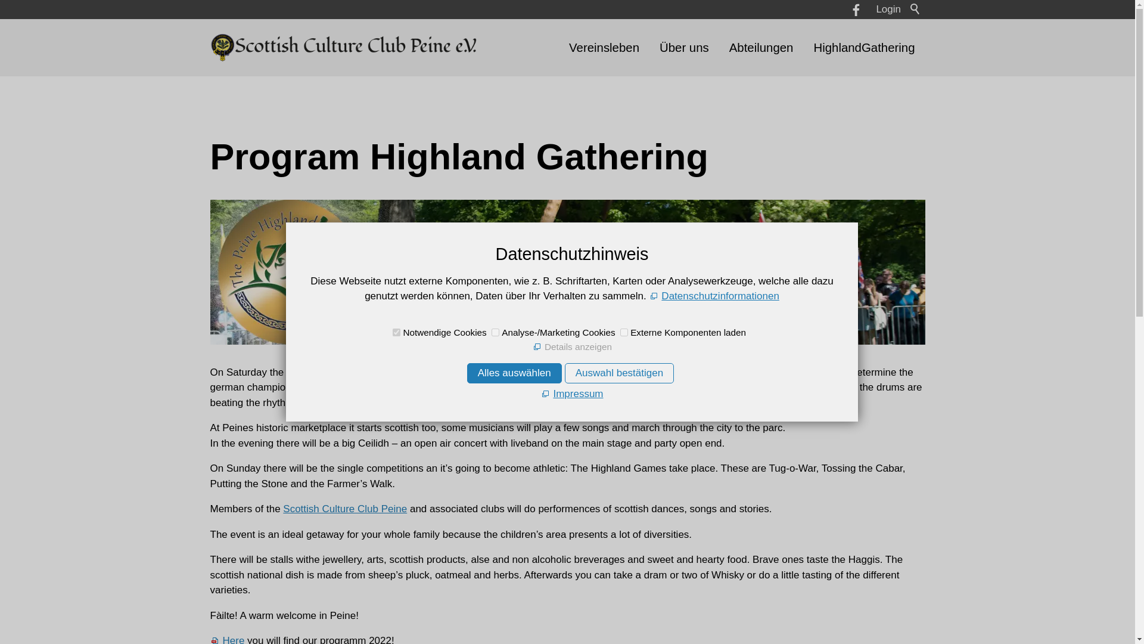  What do you see at coordinates (863, 48) in the screenshot?
I see `HighlandGathering` at bounding box center [863, 48].